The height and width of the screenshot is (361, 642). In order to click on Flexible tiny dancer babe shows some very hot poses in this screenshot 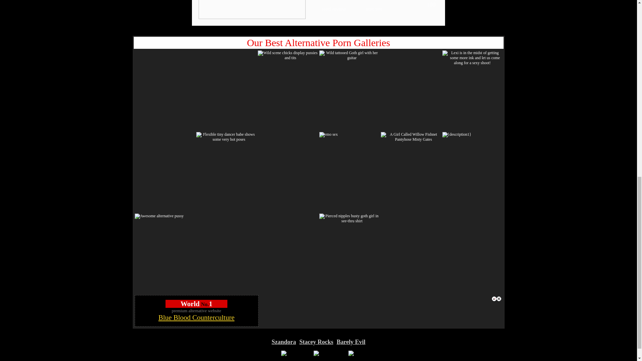, I will do `click(226, 137)`.